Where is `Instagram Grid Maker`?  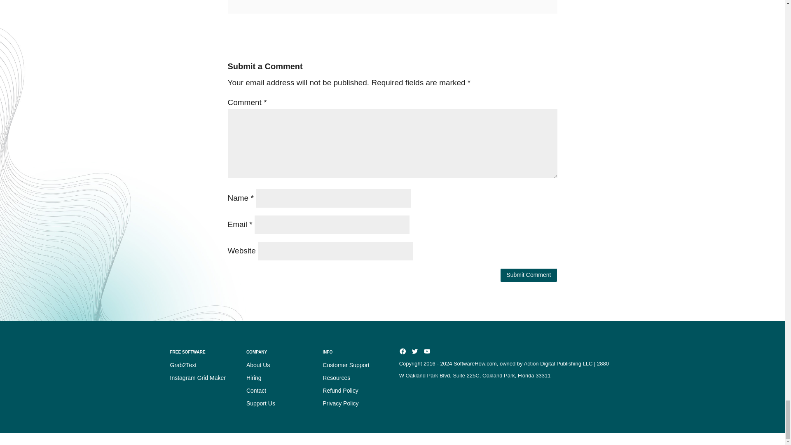 Instagram Grid Maker is located at coordinates (198, 377).